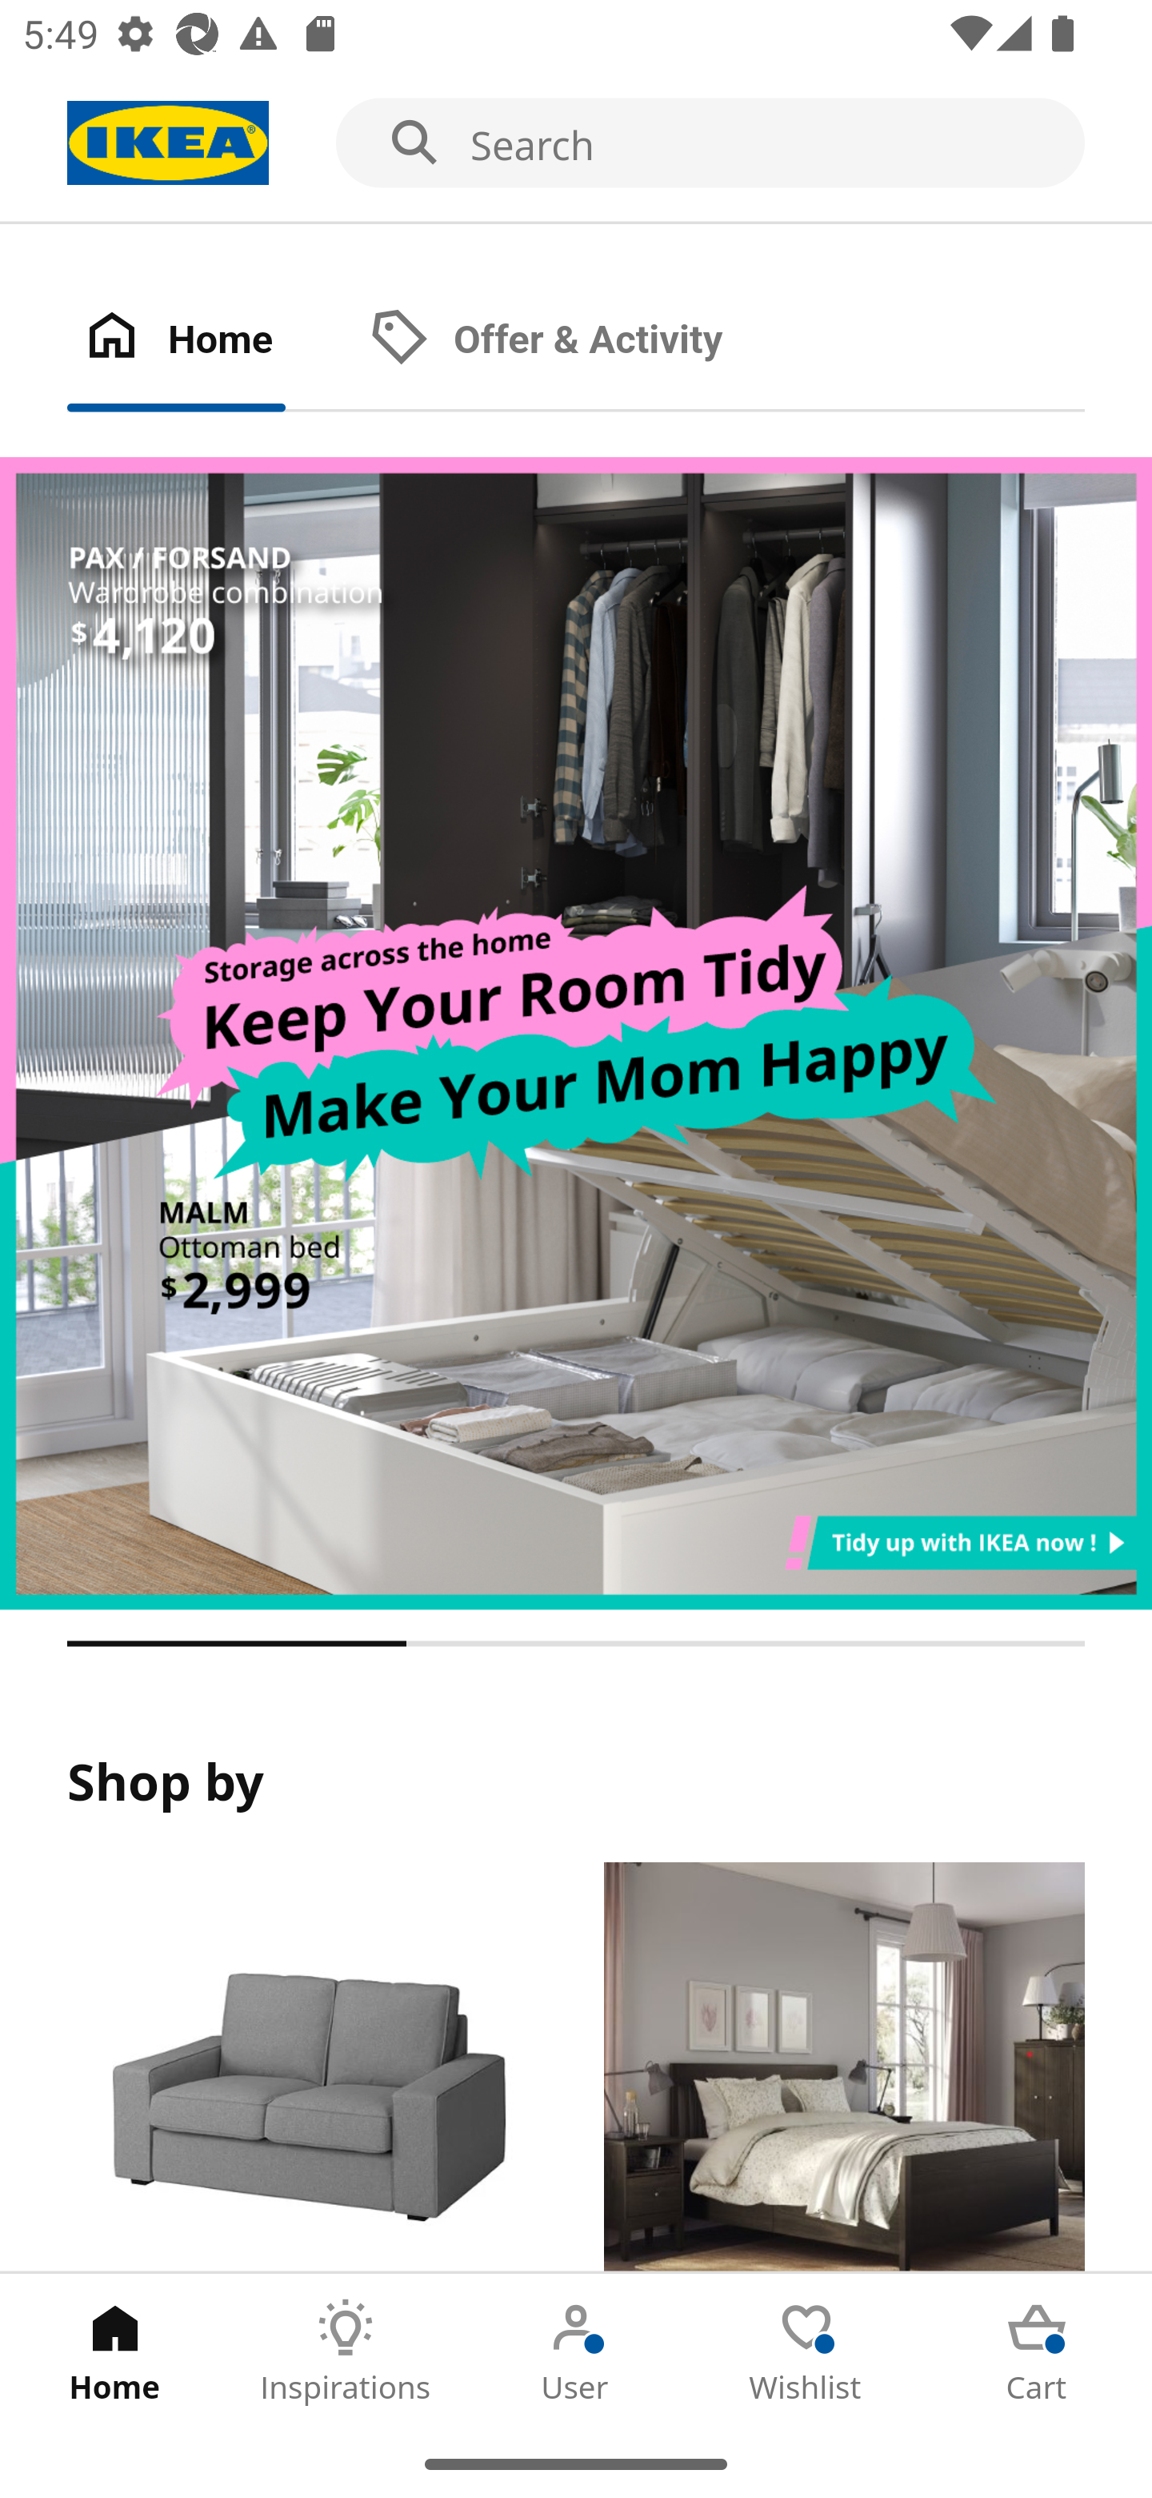  I want to click on Home
Tab 1 of 2, so click(210, 340).